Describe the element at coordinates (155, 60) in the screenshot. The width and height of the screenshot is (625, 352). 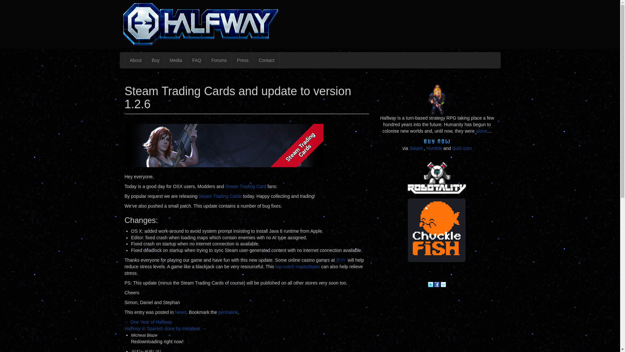
I see `Buy` at that location.